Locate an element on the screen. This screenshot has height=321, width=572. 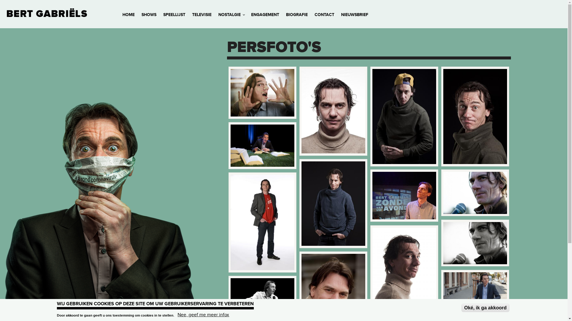
TELEVISIE is located at coordinates (202, 15).